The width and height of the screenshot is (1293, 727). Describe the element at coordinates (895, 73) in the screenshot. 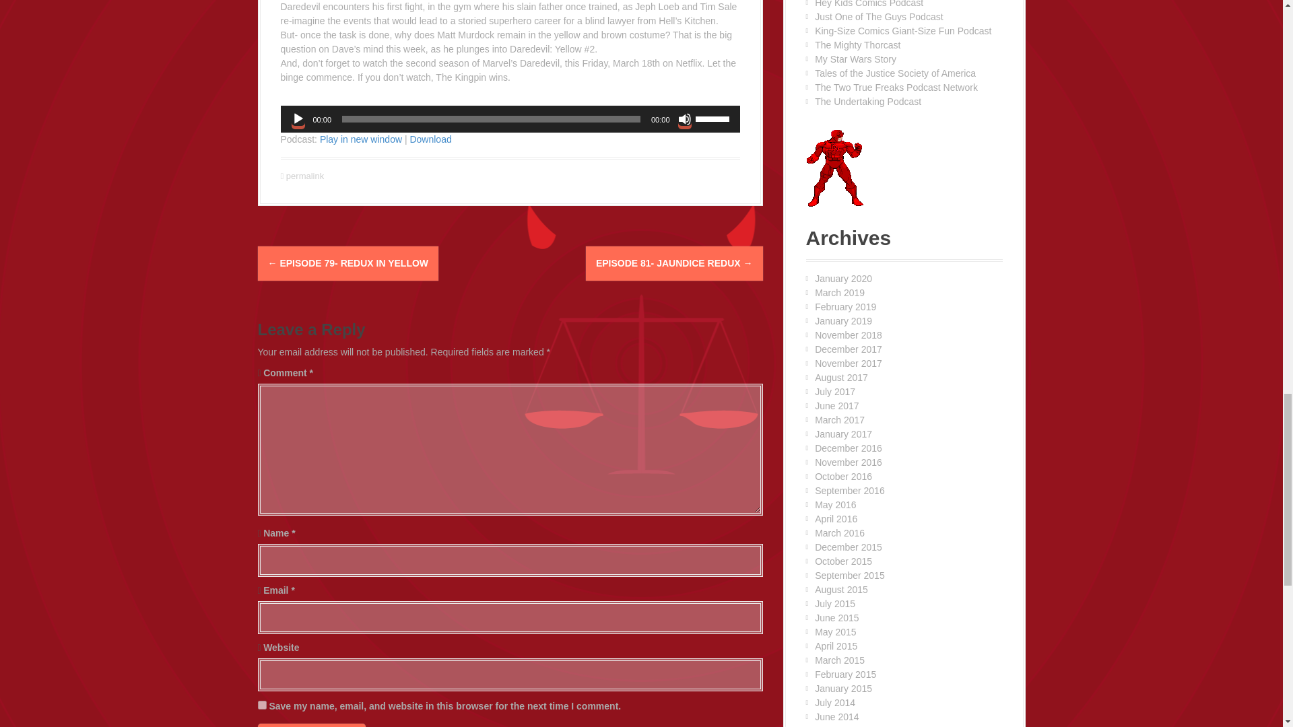

I see `Tales of the Justice Society of America` at that location.